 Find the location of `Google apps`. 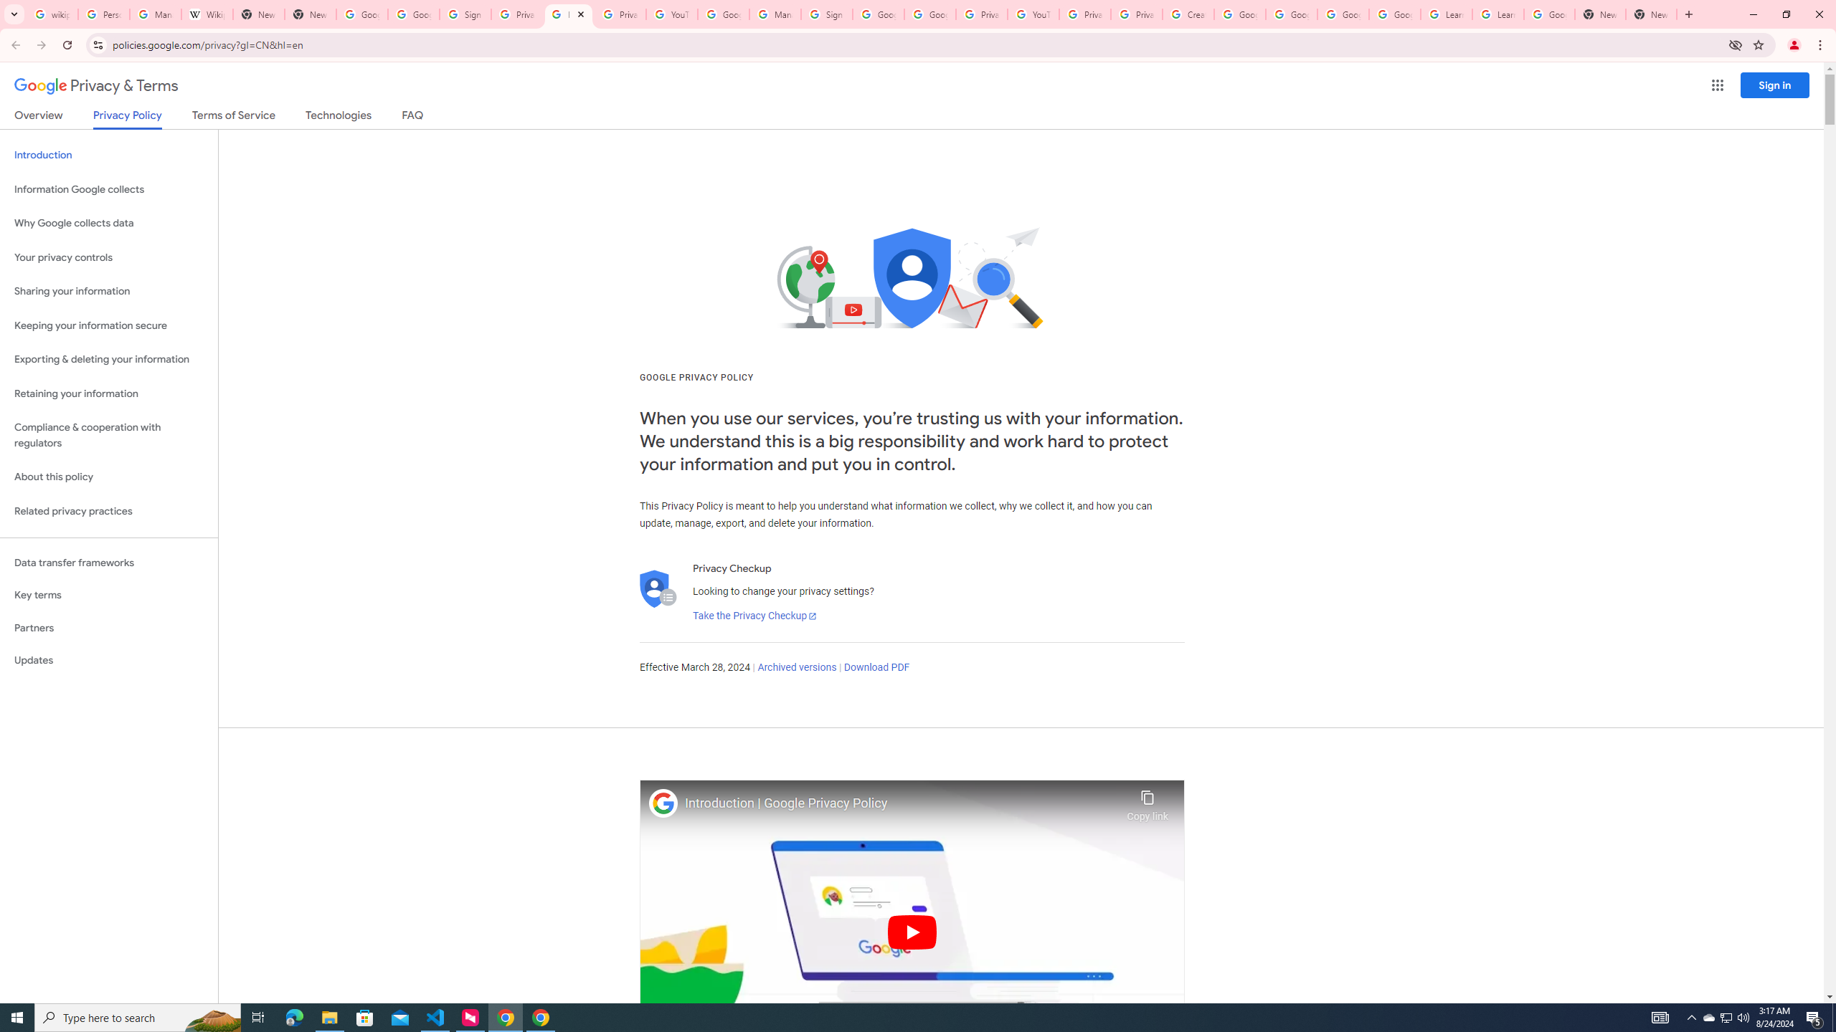

Google apps is located at coordinates (1717, 85).